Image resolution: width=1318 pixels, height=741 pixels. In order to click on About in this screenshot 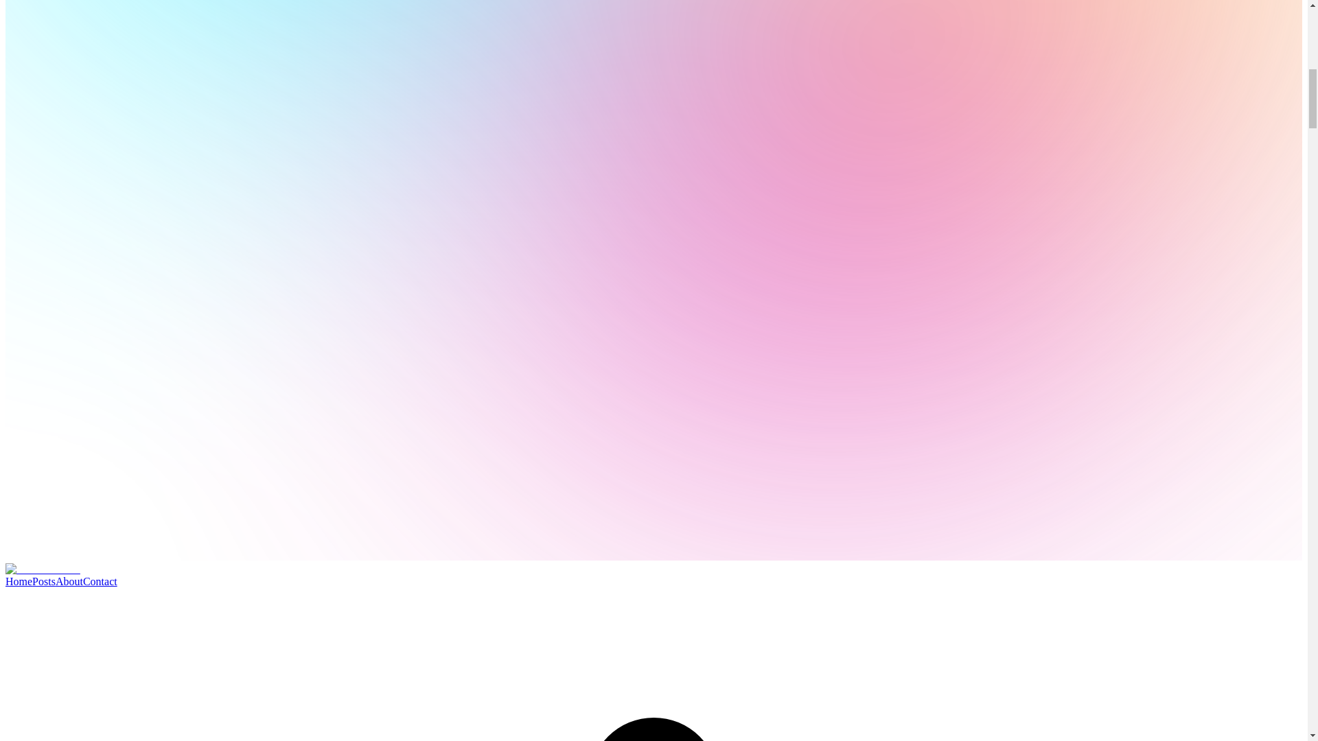, I will do `click(69, 582)`.